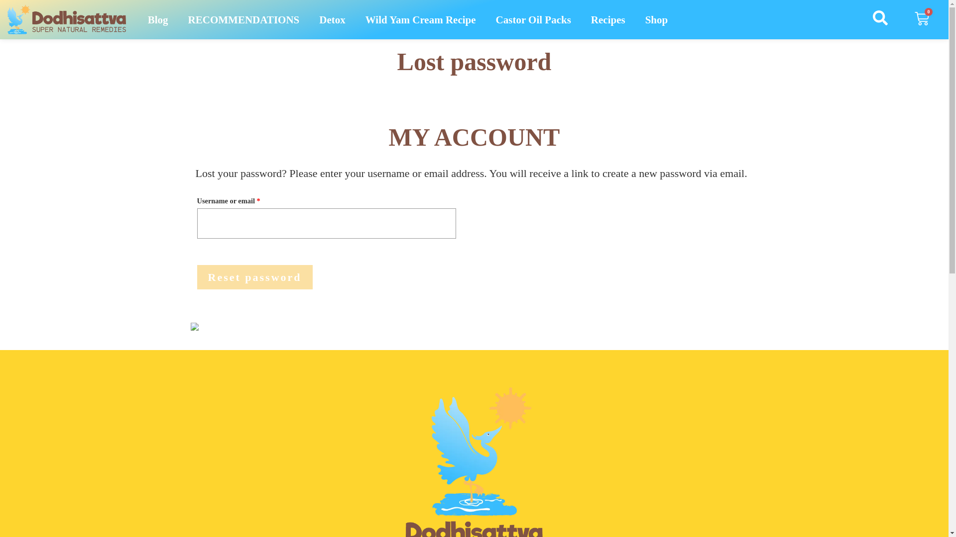 Image resolution: width=956 pixels, height=537 pixels. Describe the element at coordinates (656, 20) in the screenshot. I see `Shop` at that location.